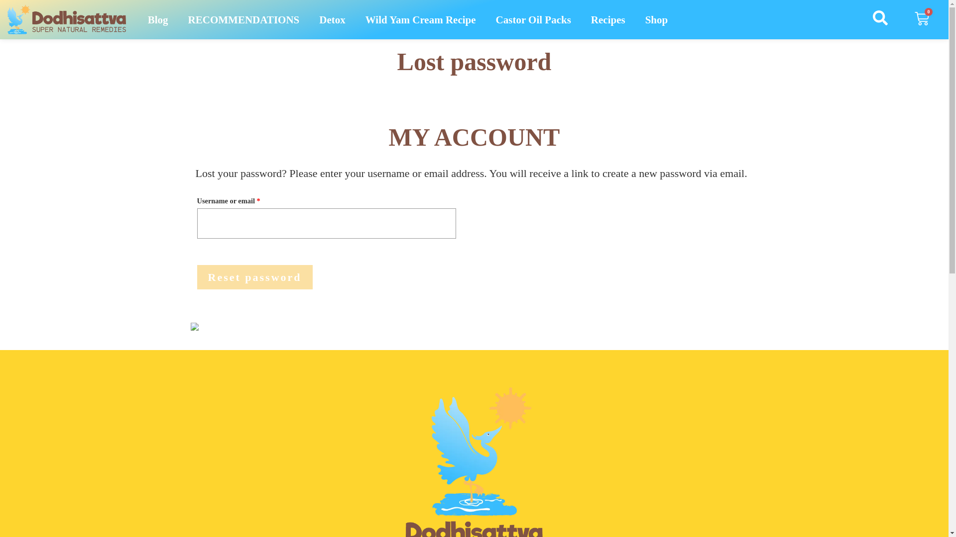 Image resolution: width=956 pixels, height=537 pixels. Describe the element at coordinates (656, 20) in the screenshot. I see `Shop` at that location.